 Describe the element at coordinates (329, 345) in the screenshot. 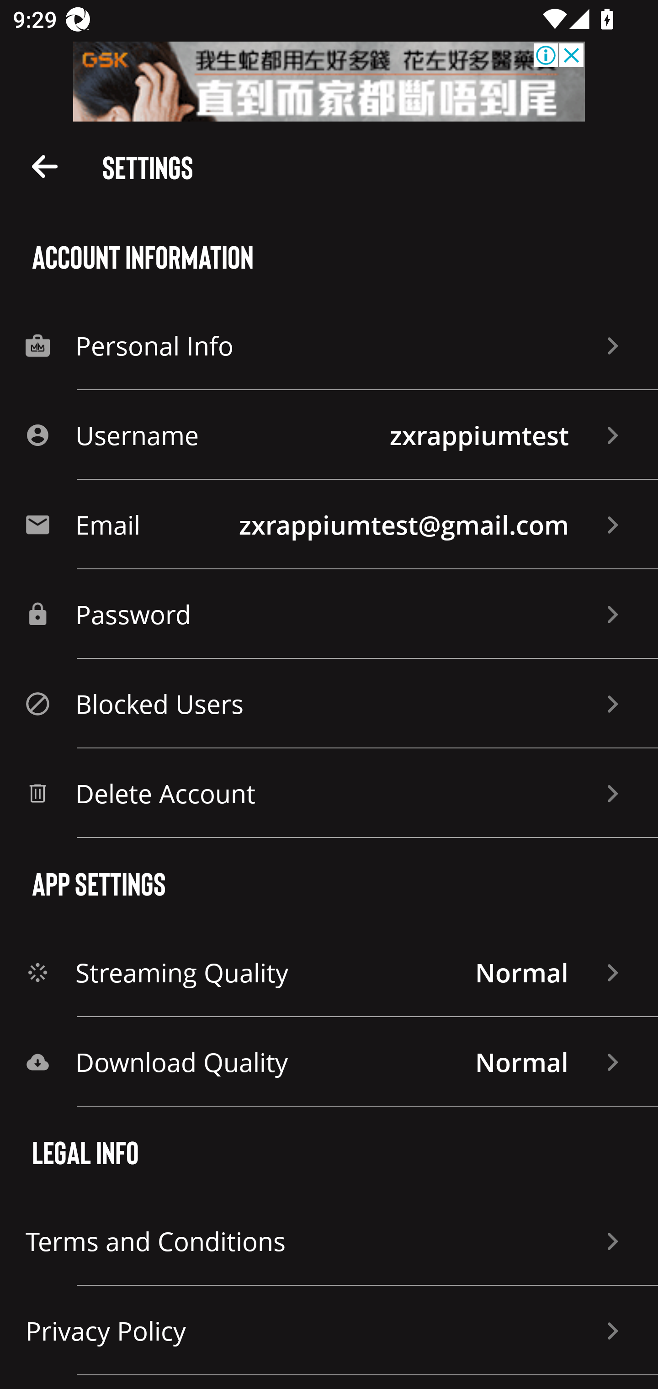

I see `Personal Info` at that location.